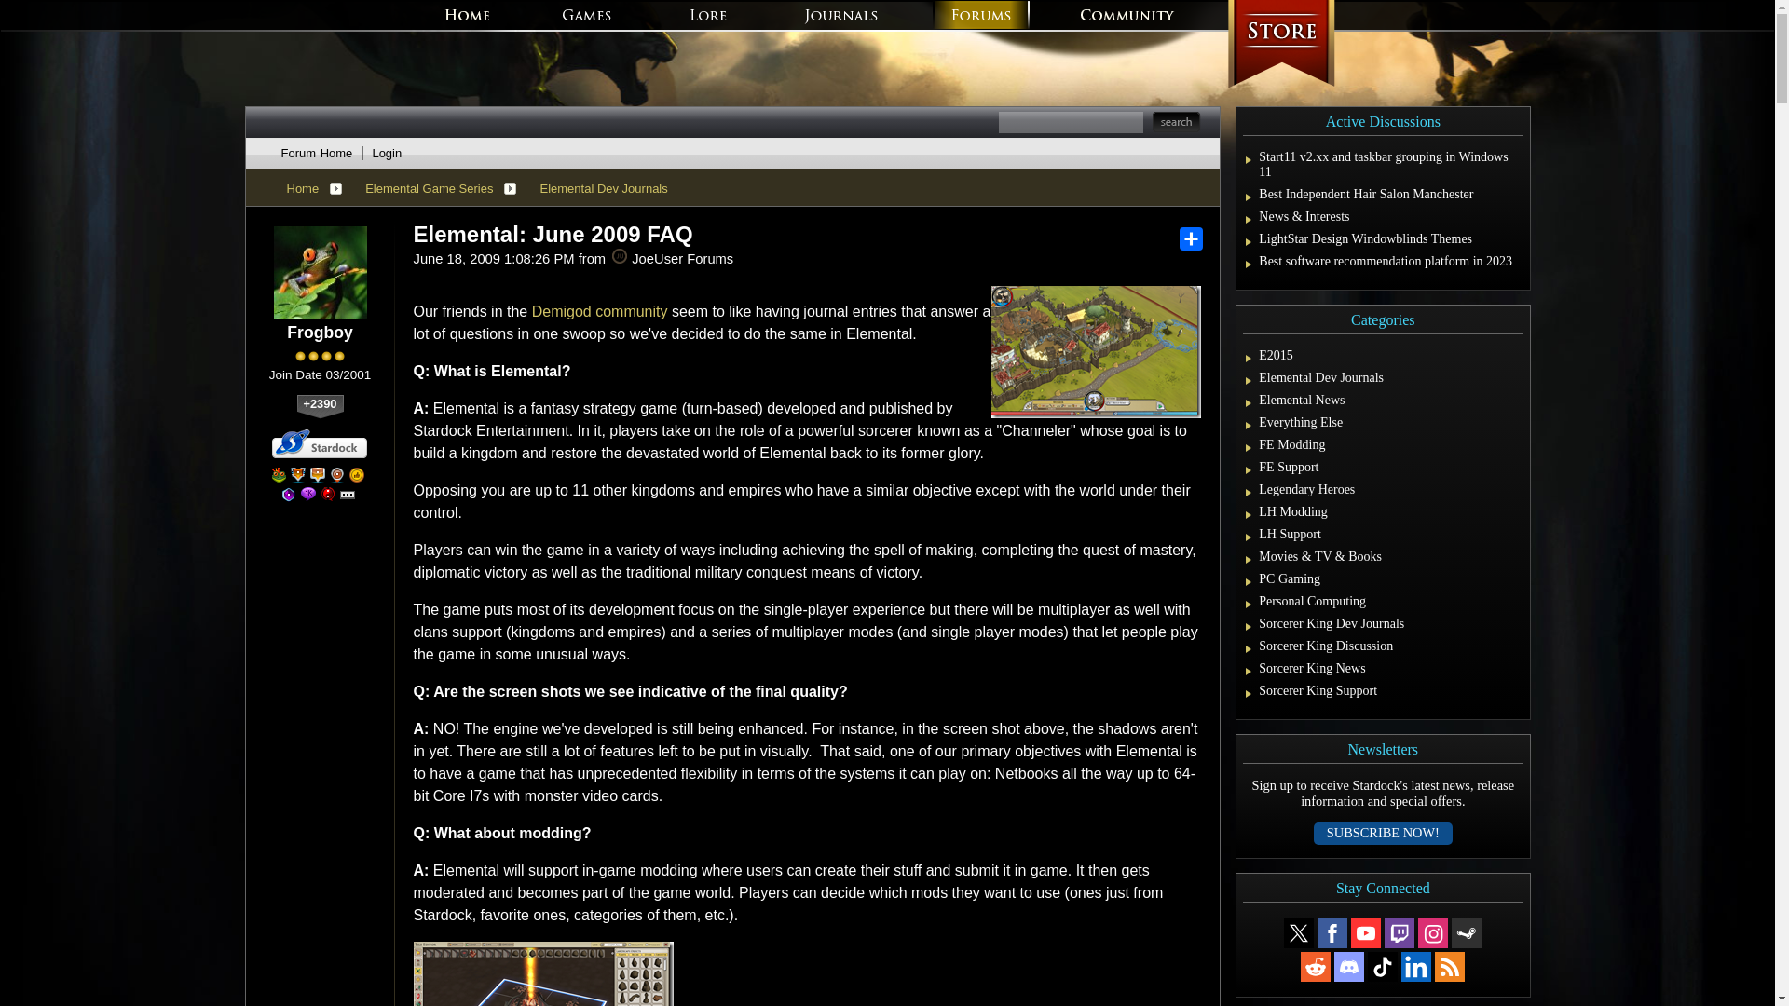  I want to click on Click user name to view more options., so click(319, 333).